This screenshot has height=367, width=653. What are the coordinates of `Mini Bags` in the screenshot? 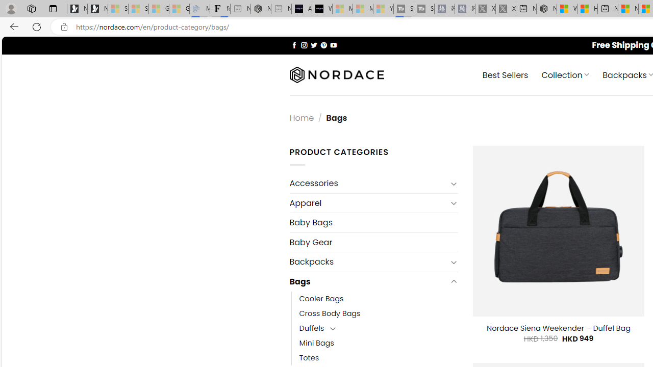 It's located at (379, 343).